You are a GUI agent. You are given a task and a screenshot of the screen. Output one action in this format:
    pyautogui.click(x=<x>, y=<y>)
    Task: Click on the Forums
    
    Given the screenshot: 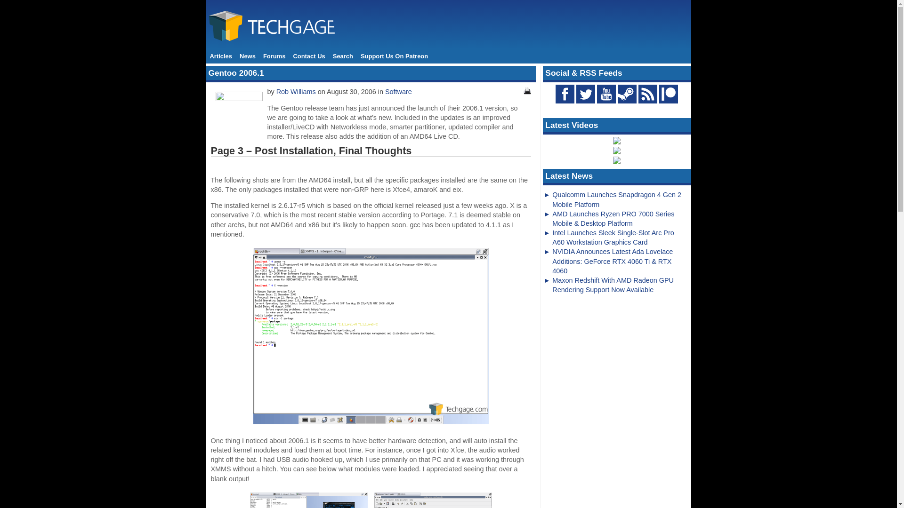 What is the action you would take?
    pyautogui.click(x=274, y=56)
    